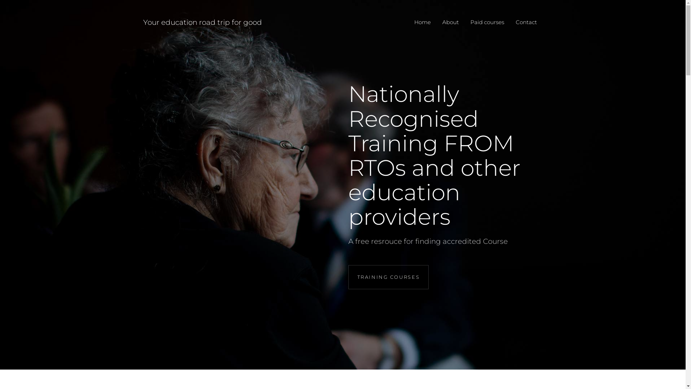  I want to click on Paid courses, so click(487, 22).